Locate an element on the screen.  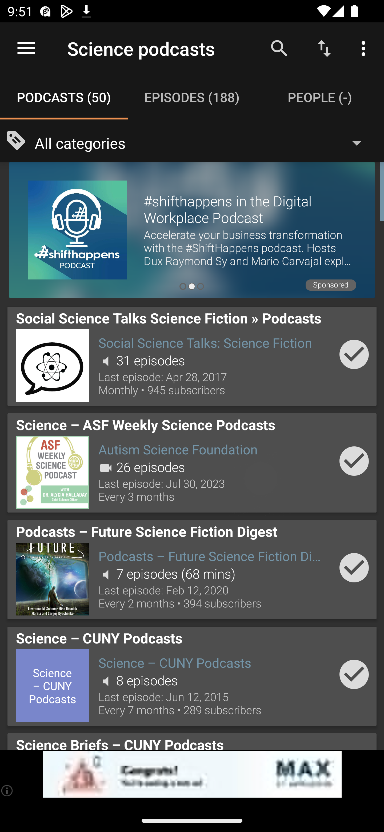
Sort is located at coordinates (324, 48).